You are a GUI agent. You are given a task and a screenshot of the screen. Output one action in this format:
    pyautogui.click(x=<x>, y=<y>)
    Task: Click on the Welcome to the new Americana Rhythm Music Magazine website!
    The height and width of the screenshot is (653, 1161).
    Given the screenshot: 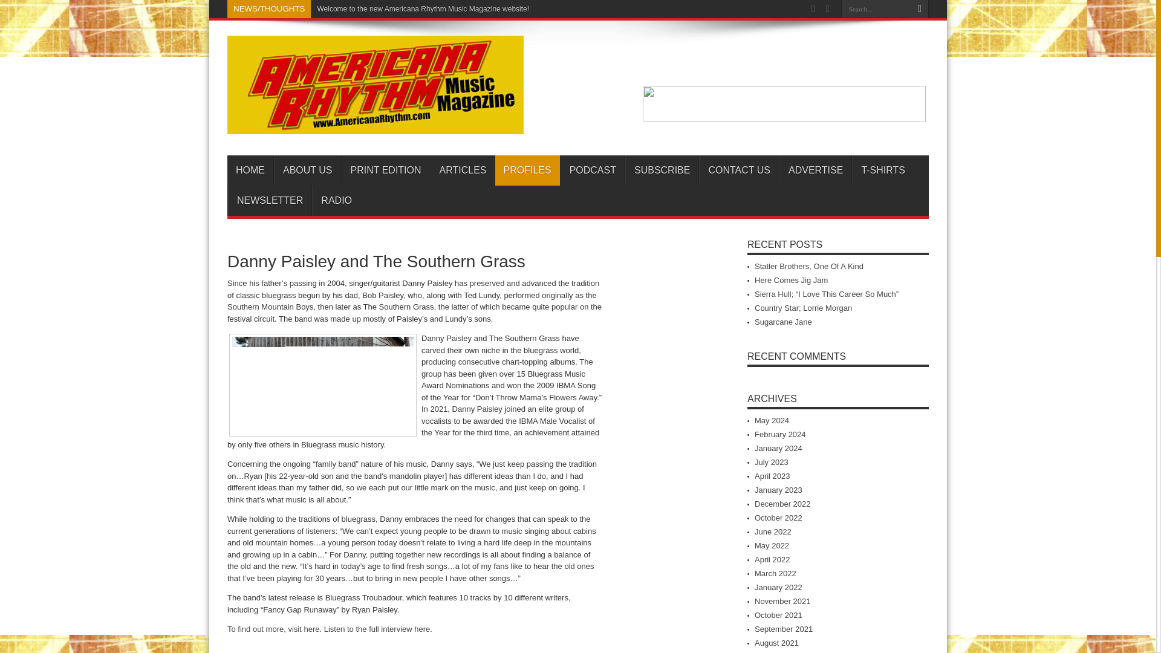 What is the action you would take?
    pyautogui.click(x=423, y=9)
    